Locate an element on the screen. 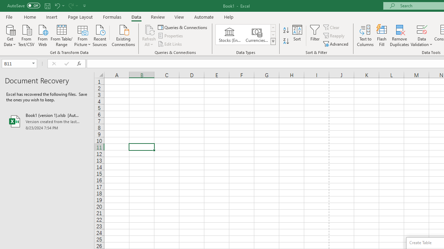 The height and width of the screenshot is (249, 444). Remove Duplicates is located at coordinates (400, 35).